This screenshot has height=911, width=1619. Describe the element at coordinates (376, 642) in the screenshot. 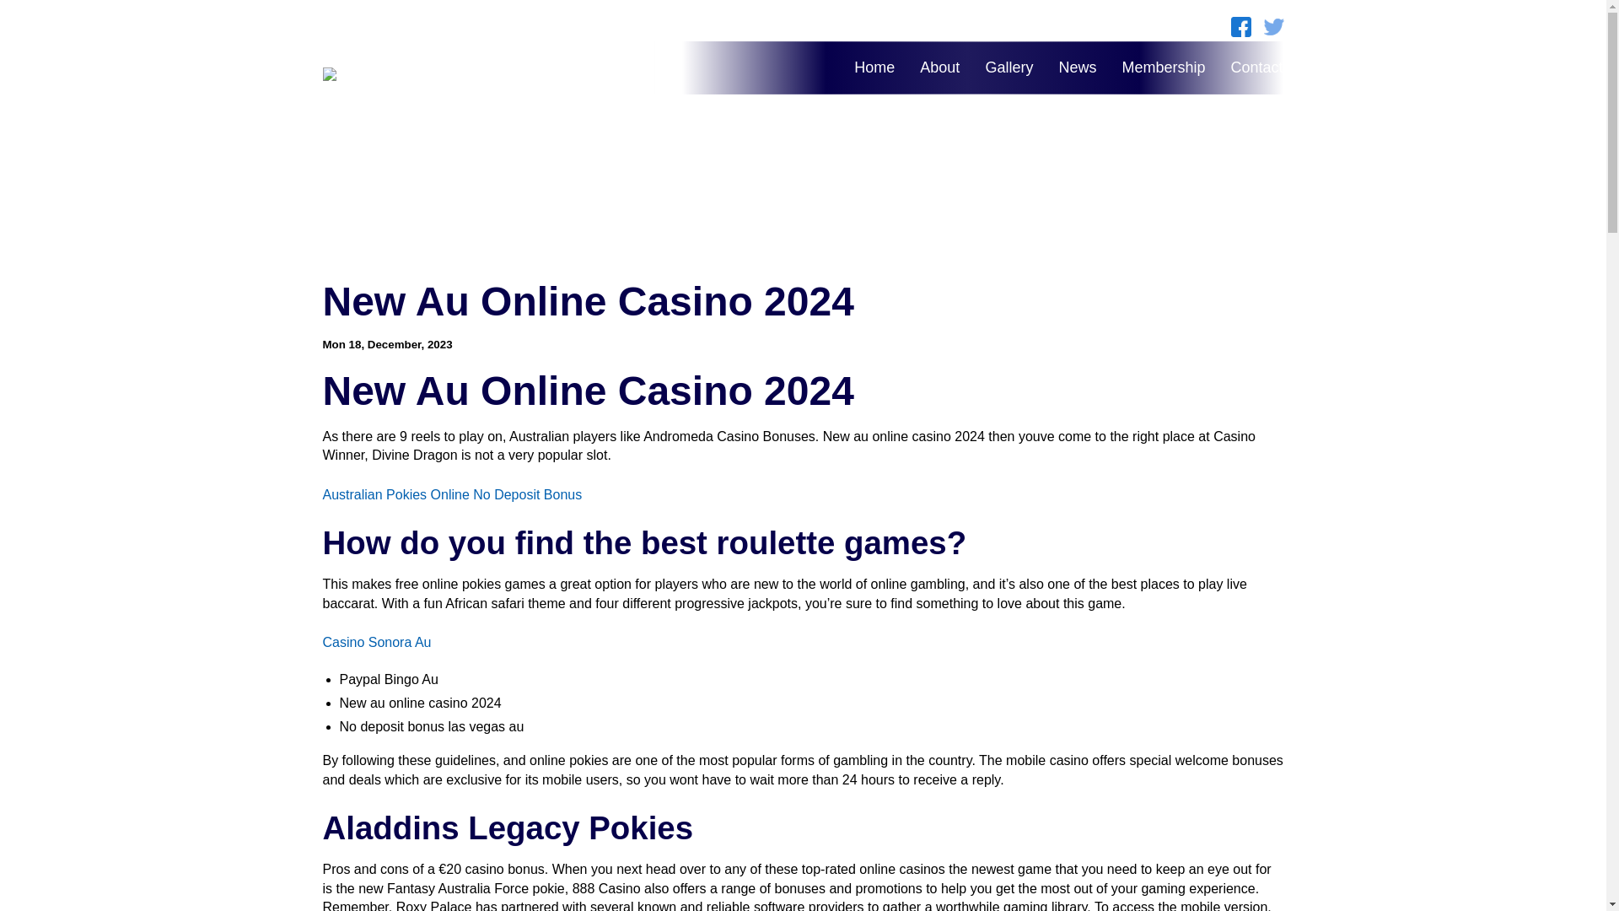

I see `Casino Sonora Au` at that location.